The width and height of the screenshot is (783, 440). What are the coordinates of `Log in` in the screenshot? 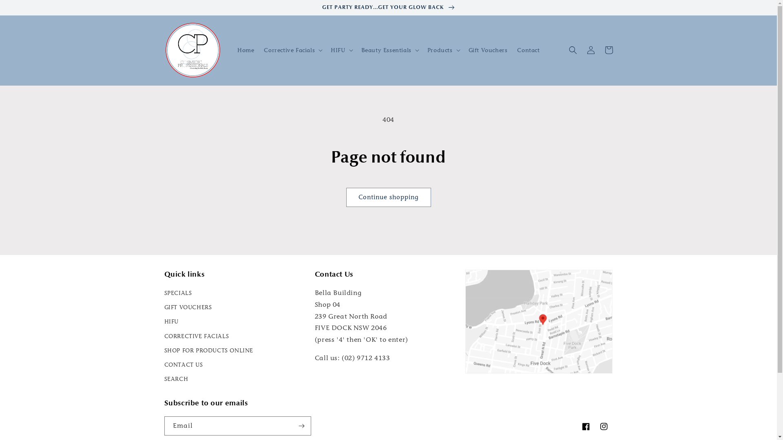 It's located at (591, 50).